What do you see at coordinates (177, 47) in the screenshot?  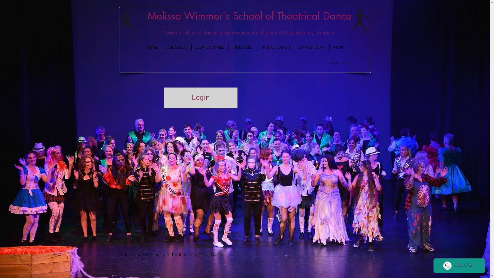 I see `ABOUT US` at bounding box center [177, 47].